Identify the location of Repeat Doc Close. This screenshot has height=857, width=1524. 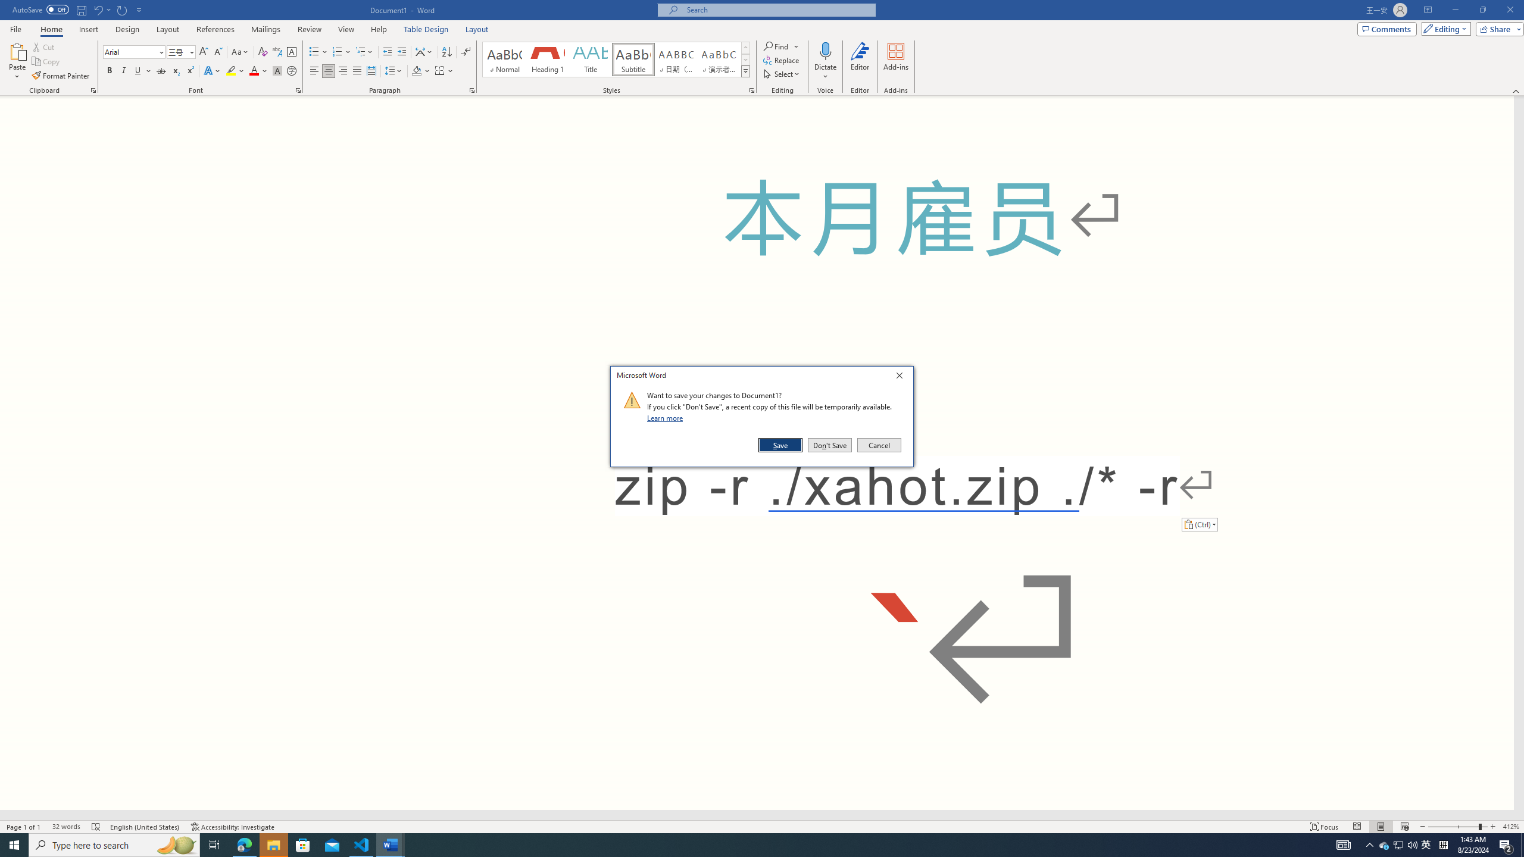
(123, 10).